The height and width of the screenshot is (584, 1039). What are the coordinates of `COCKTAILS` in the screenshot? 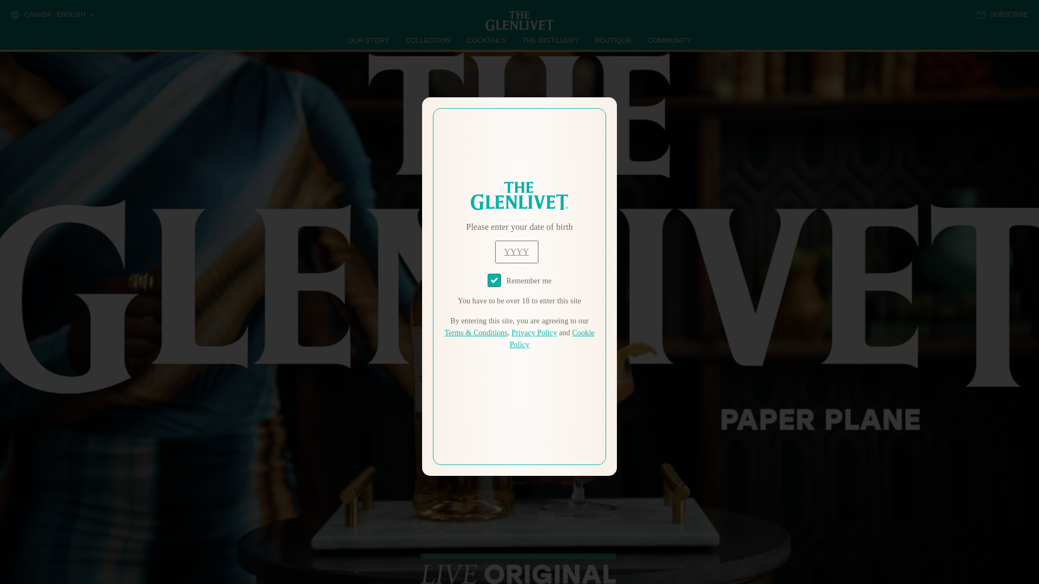 It's located at (486, 40).